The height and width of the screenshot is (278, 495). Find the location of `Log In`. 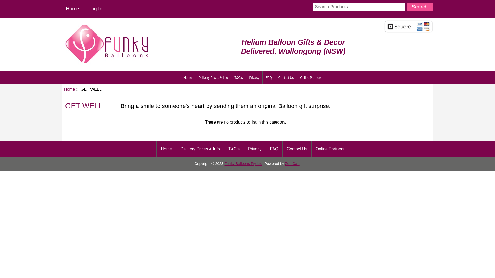

Log In is located at coordinates (95, 9).